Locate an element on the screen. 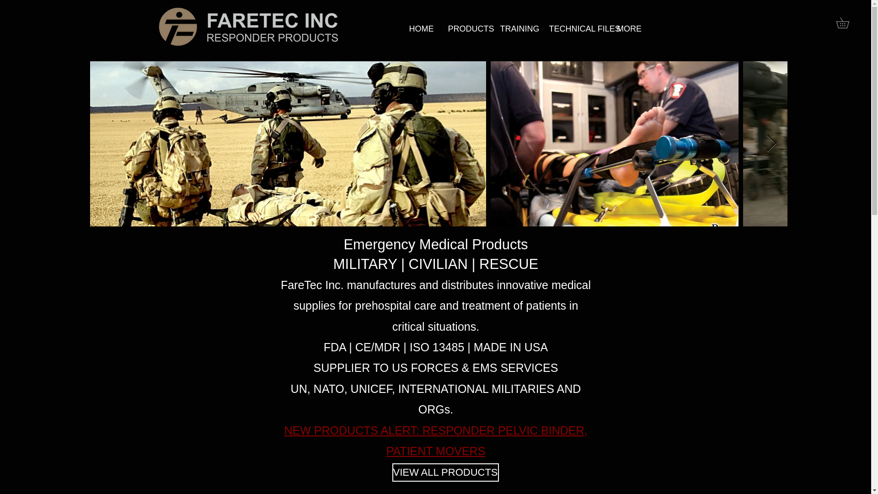  TECHNICAL FILES is located at coordinates (576, 28).